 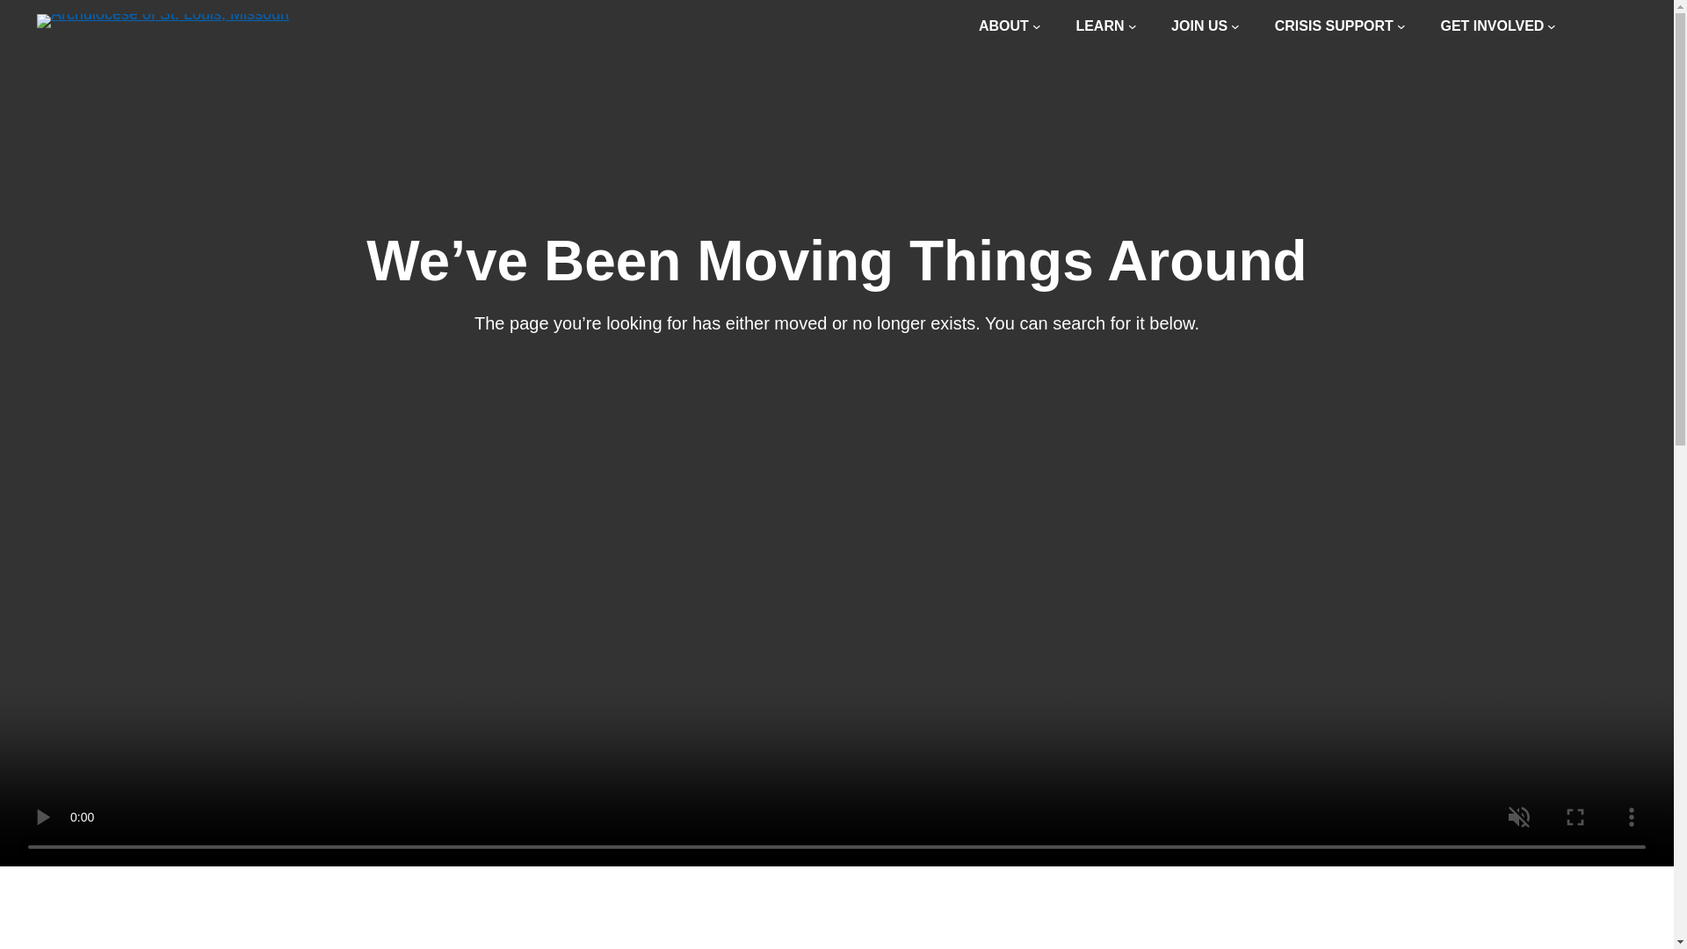 I want to click on LEARN, so click(x=1105, y=26).